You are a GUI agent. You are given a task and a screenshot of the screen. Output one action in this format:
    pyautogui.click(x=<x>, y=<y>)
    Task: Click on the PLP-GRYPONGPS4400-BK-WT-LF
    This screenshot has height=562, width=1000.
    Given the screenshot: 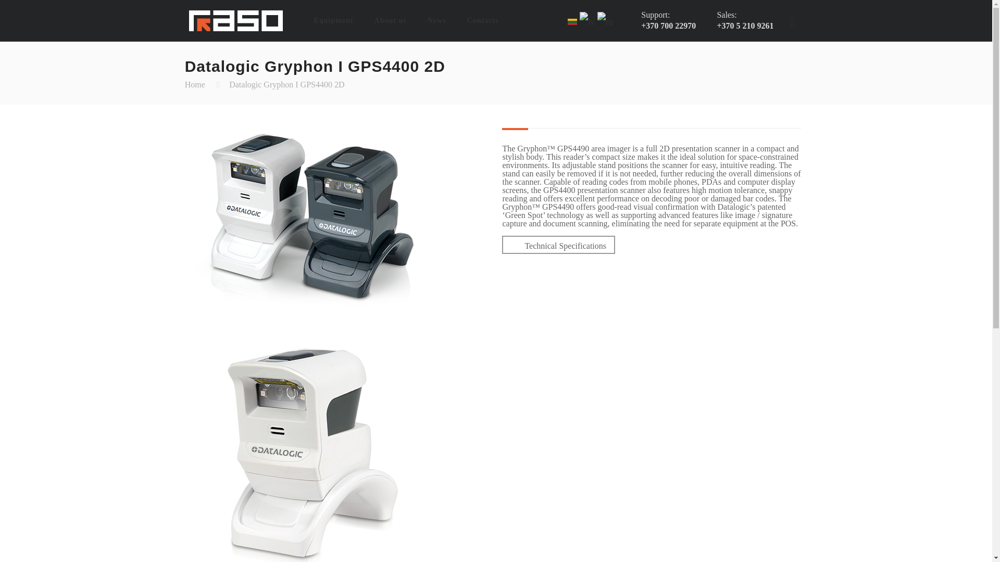 What is the action you would take?
    pyautogui.click(x=308, y=229)
    